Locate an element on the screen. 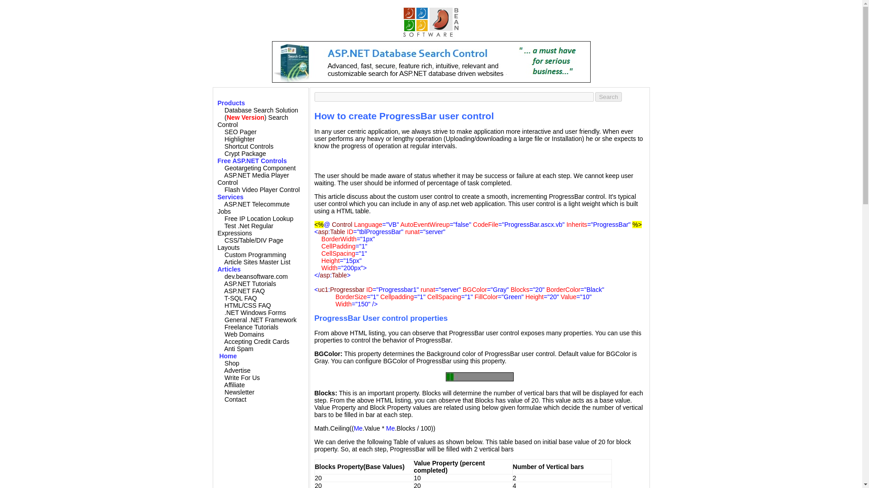  Highlighter is located at coordinates (239, 139).